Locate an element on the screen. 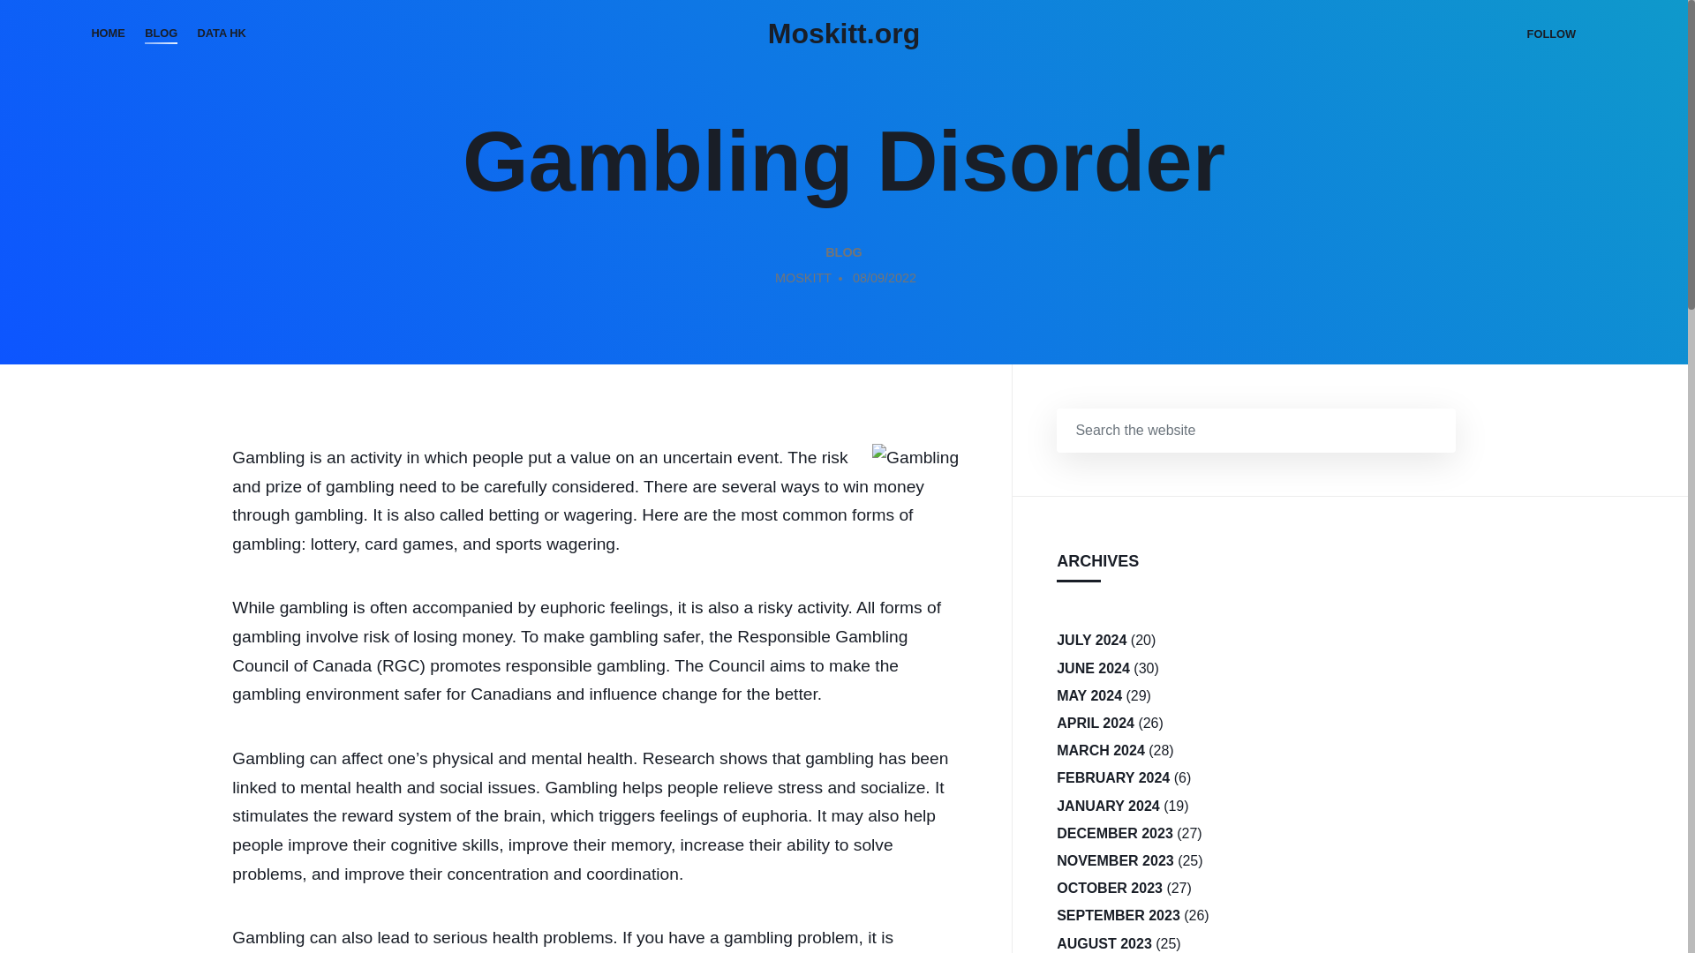 Image resolution: width=1695 pixels, height=953 pixels. Home is located at coordinates (108, 34).